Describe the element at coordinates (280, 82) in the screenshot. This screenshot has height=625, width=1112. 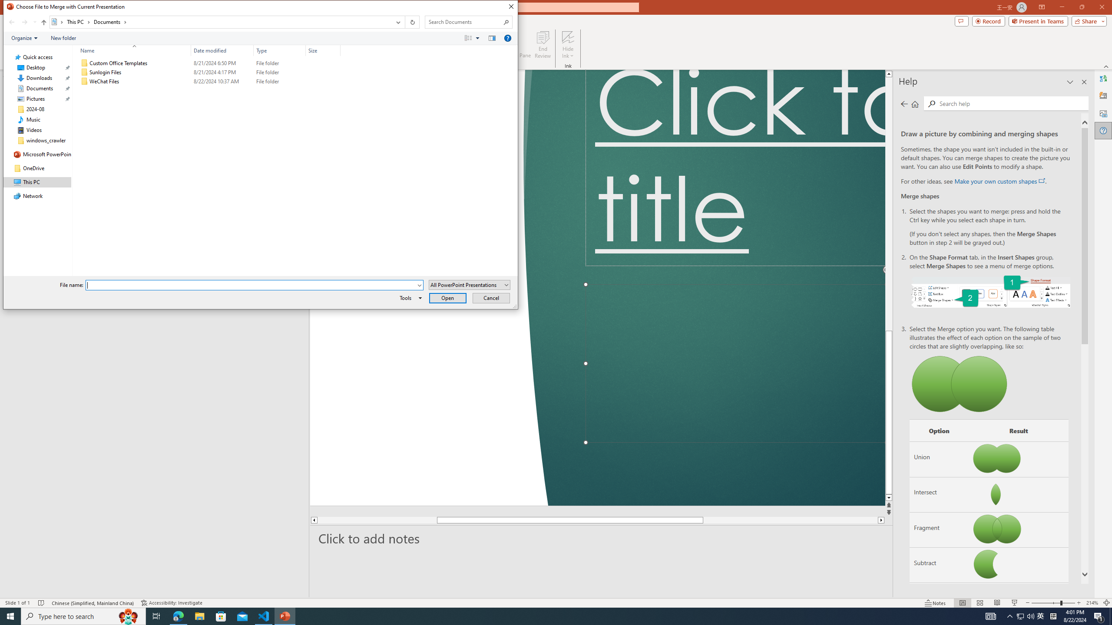
I see `Type` at that location.